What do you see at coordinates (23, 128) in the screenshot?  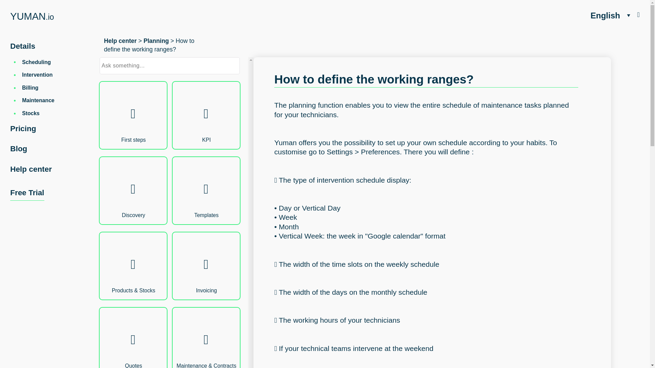 I see `Pricing` at bounding box center [23, 128].